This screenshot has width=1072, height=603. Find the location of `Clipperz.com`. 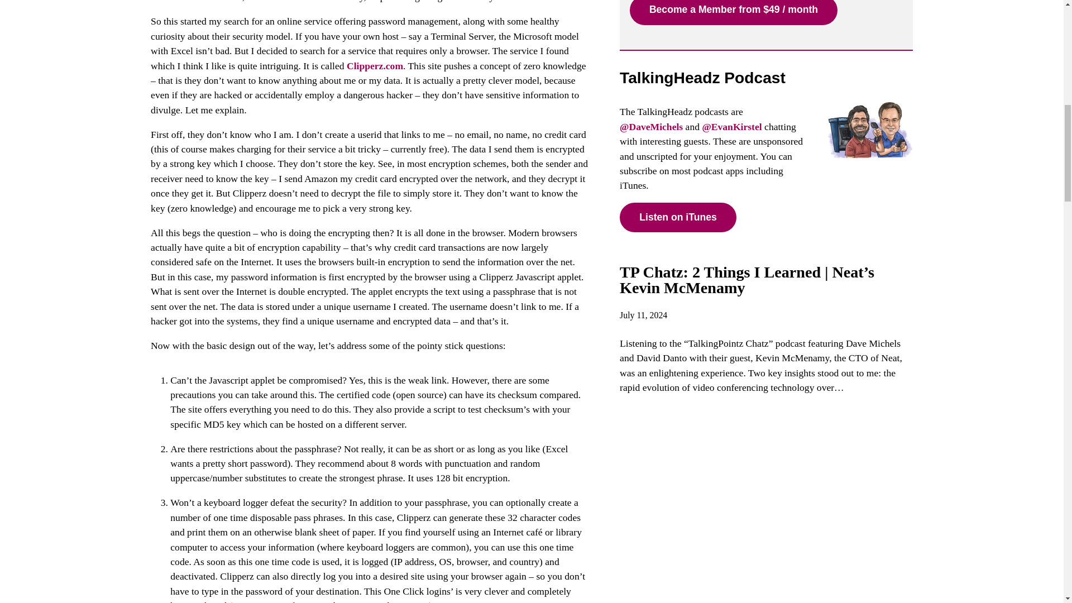

Clipperz.com is located at coordinates (374, 66).